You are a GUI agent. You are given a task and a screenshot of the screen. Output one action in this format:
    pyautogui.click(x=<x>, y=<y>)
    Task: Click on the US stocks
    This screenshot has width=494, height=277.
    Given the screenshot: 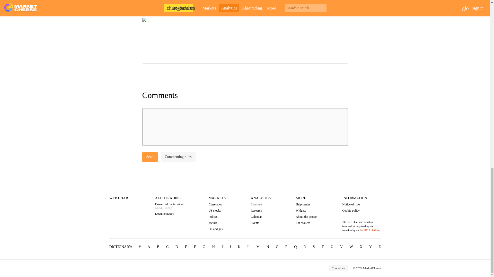 What is the action you would take?
    pyautogui.click(x=217, y=211)
    